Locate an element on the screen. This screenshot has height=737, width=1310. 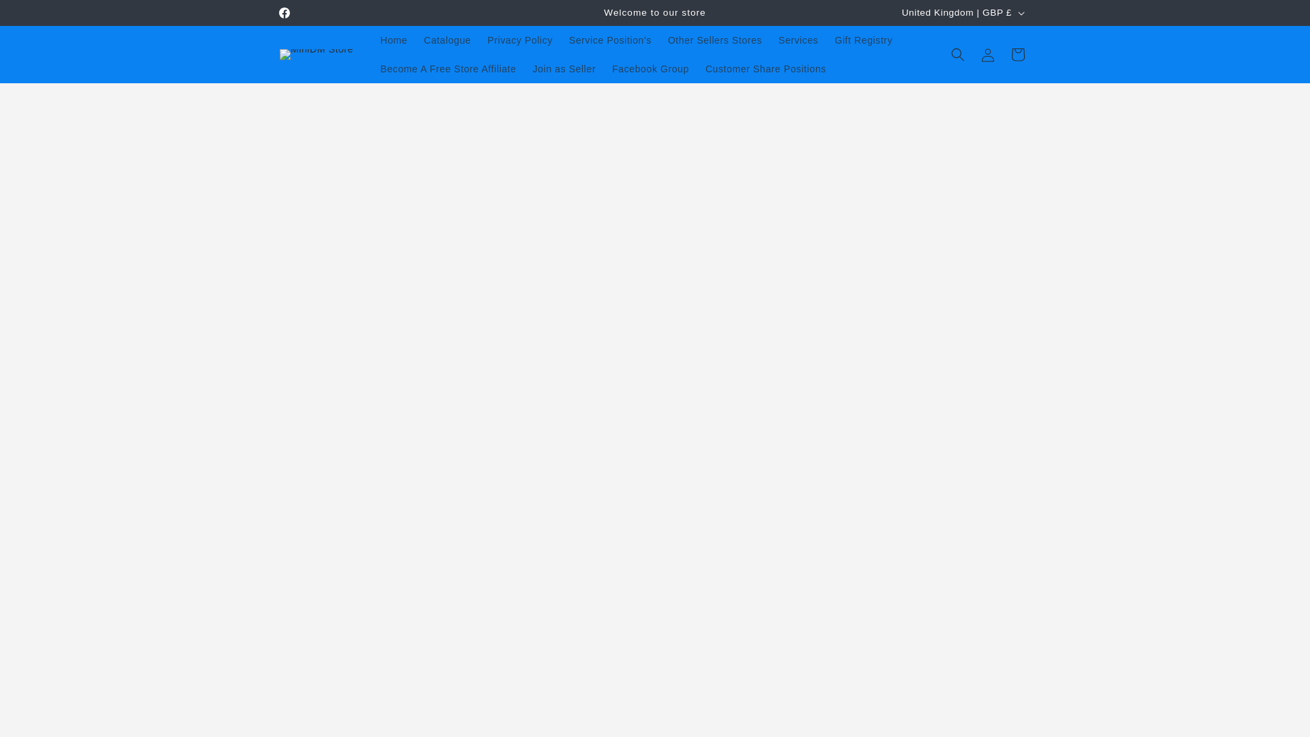
Customer Share Positions is located at coordinates (766, 68).